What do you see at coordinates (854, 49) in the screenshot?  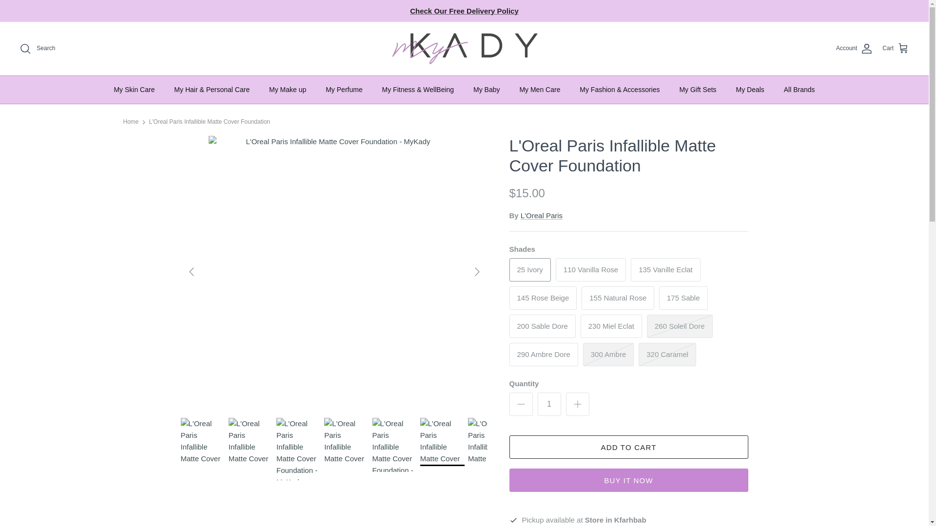 I see `Account` at bounding box center [854, 49].